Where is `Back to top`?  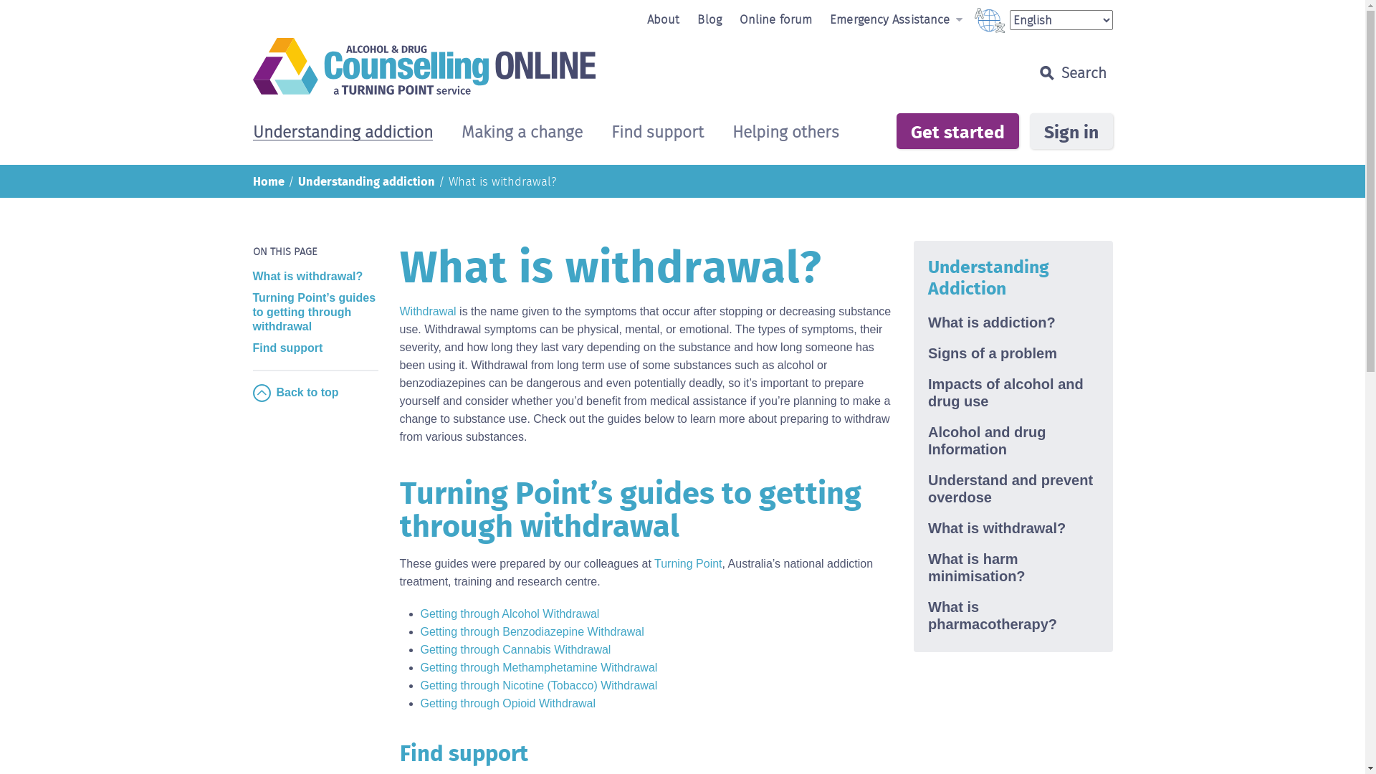 Back to top is located at coordinates (315, 393).